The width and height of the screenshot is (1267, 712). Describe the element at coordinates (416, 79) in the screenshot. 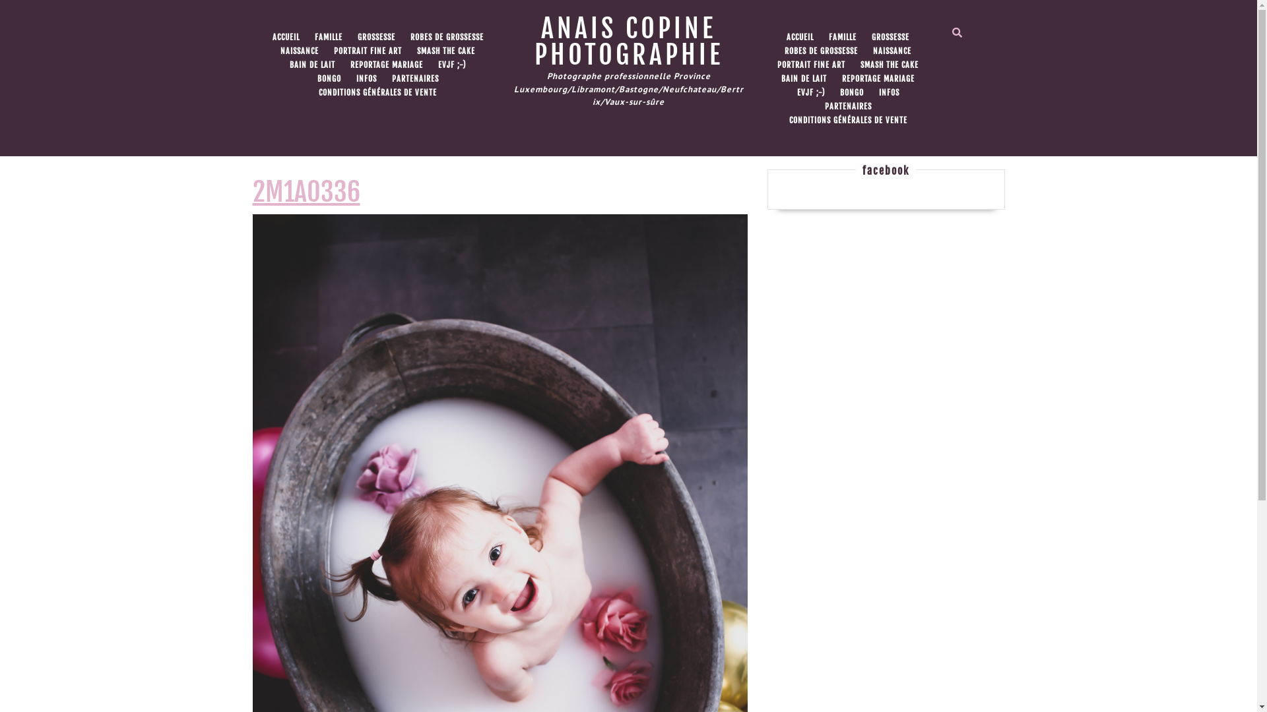

I see `PARTENAIRES` at that location.